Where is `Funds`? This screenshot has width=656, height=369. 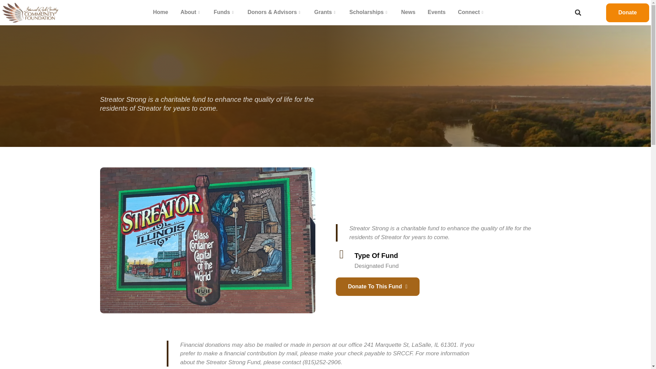 Funds is located at coordinates (224, 12).